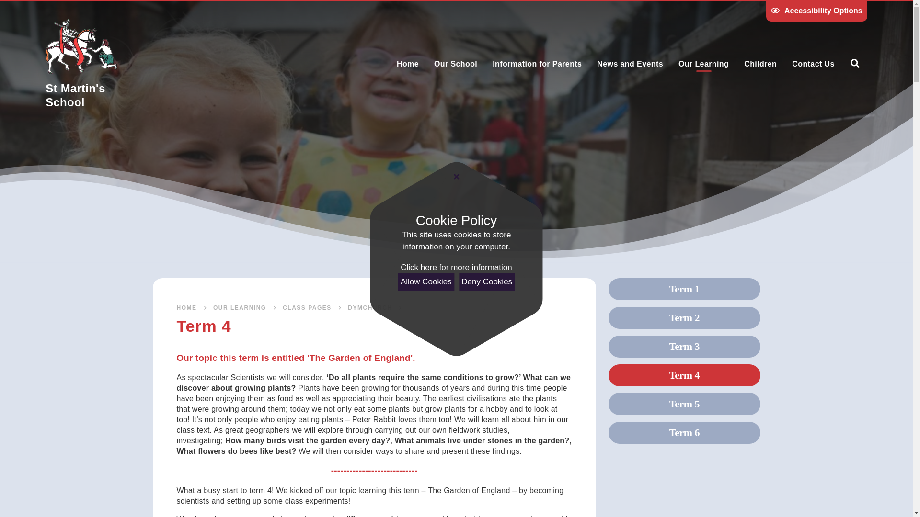  I want to click on C, so click(798, 32).